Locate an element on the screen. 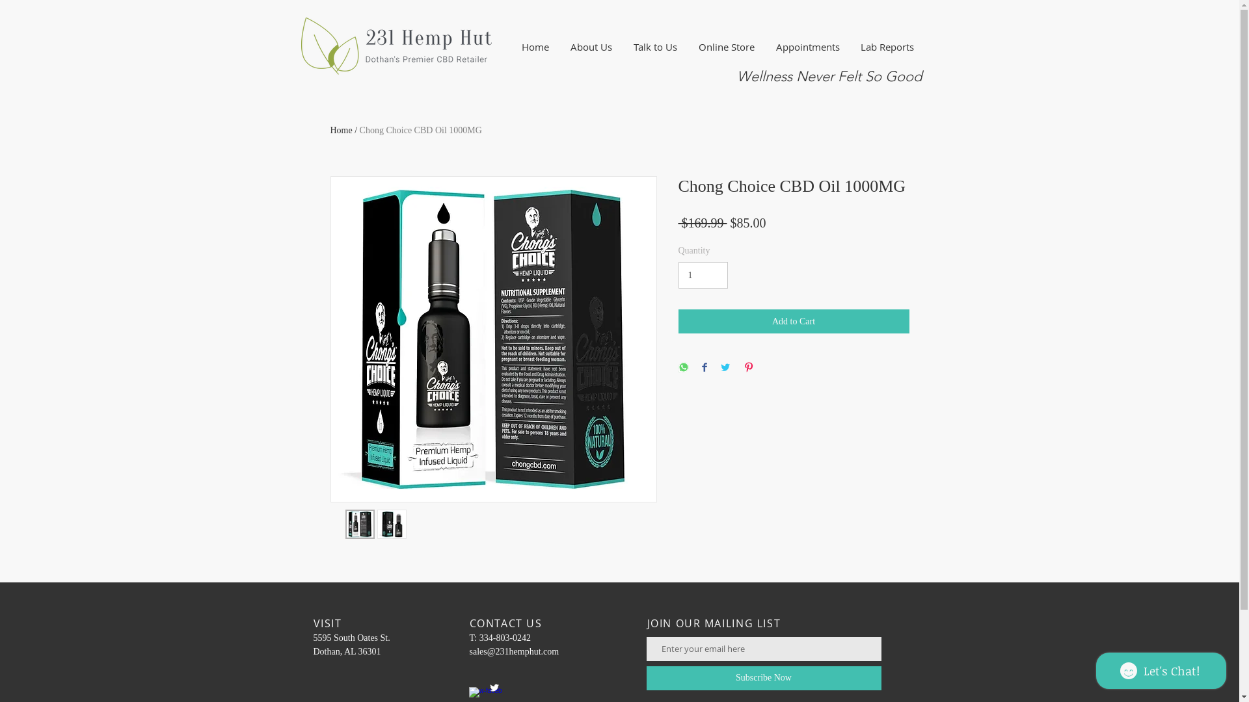  Talk to Us is located at coordinates (656, 47).